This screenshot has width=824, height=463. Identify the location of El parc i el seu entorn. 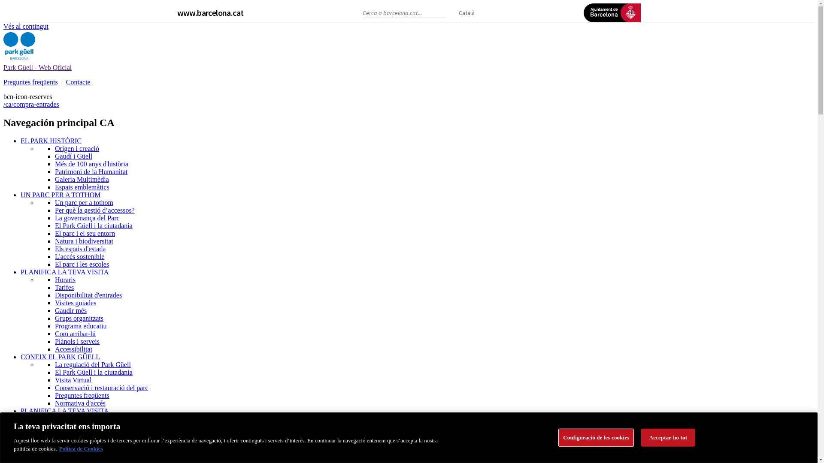
(85, 233).